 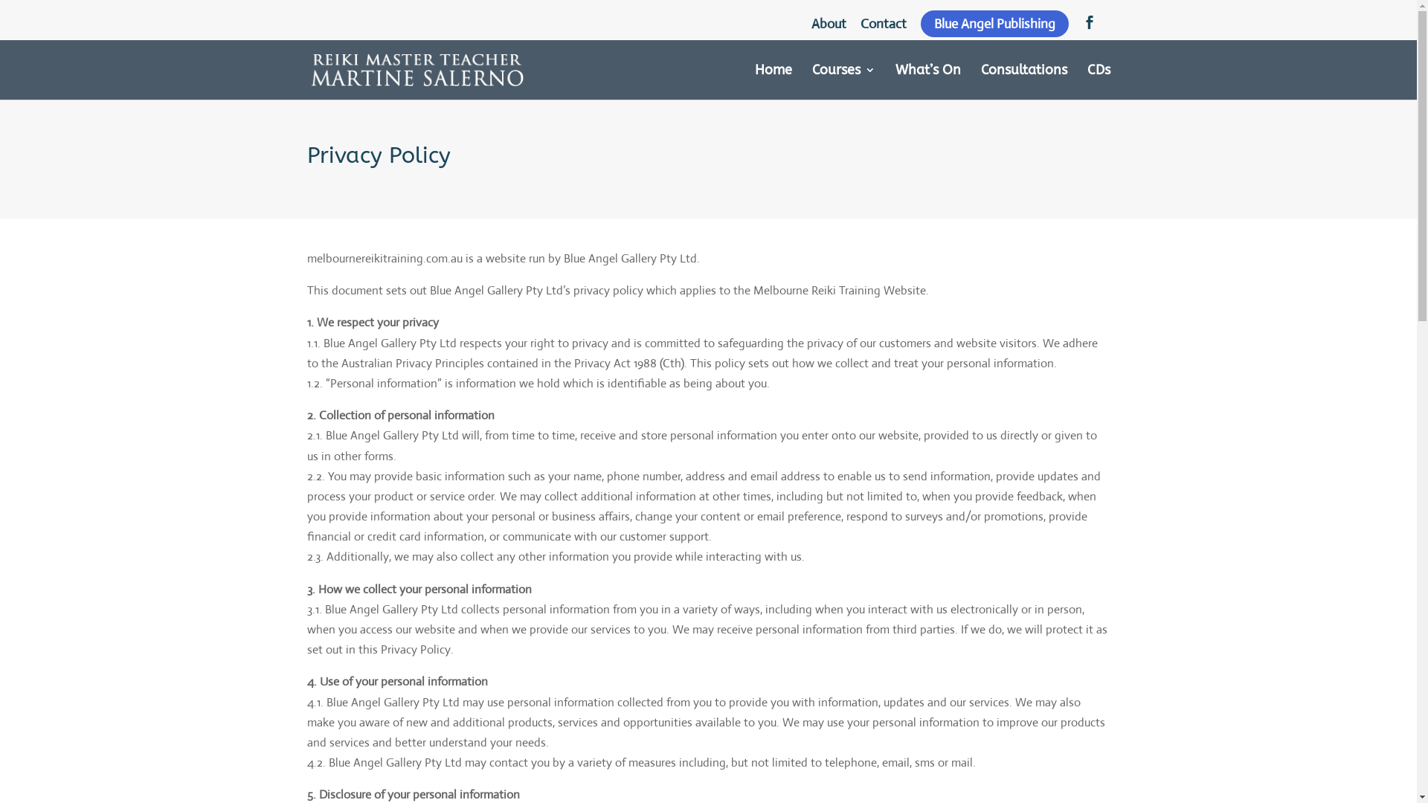 I want to click on Courses, so click(x=843, y=82).